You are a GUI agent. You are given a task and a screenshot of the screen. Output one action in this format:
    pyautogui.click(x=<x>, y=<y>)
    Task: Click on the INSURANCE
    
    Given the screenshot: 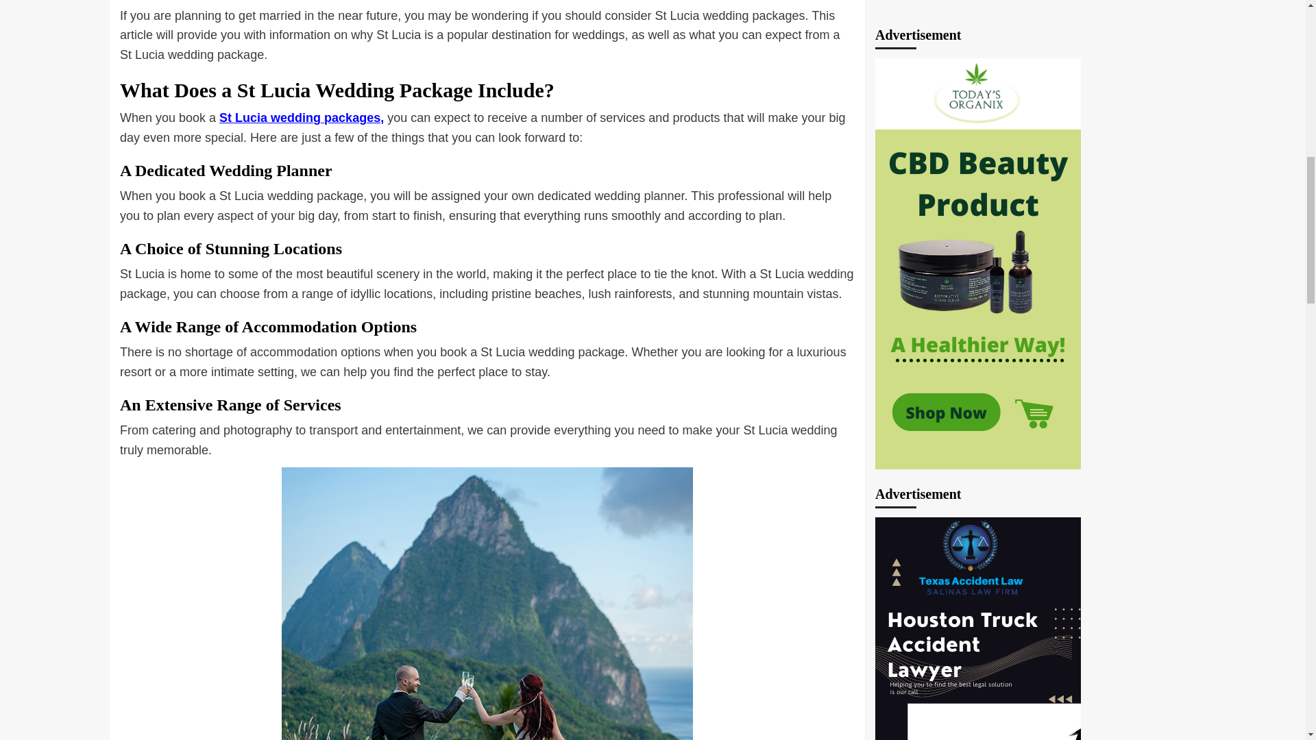 What is the action you would take?
    pyautogui.click(x=1074, y=667)
    